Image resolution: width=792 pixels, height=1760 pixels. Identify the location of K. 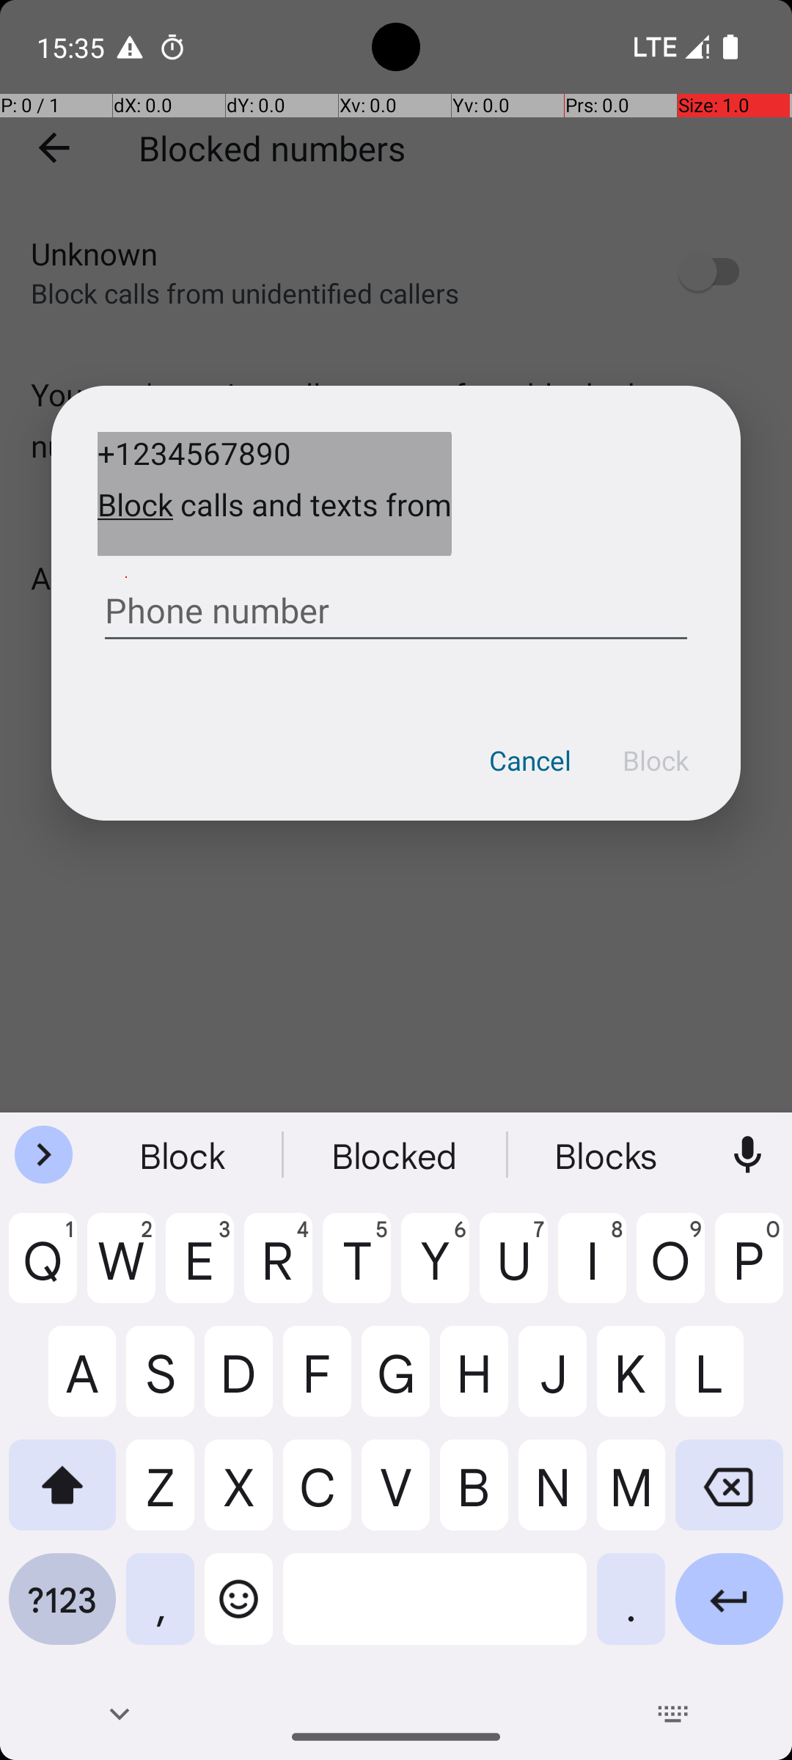
(631, 1383).